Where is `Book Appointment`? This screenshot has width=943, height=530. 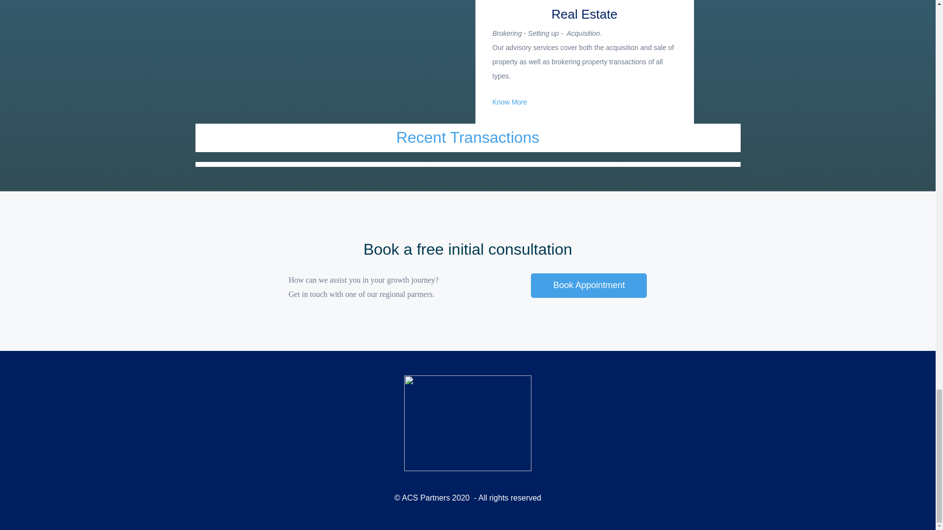
Book Appointment is located at coordinates (588, 286).